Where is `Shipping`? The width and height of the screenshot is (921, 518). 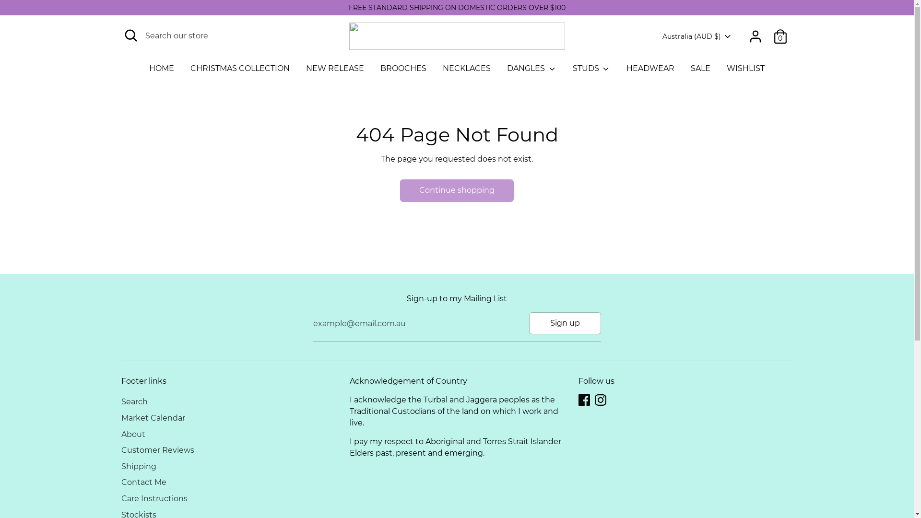 Shipping is located at coordinates (138, 466).